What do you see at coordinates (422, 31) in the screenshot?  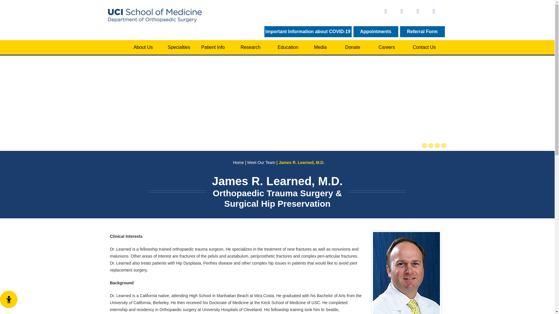 I see `Referral Form` at bounding box center [422, 31].